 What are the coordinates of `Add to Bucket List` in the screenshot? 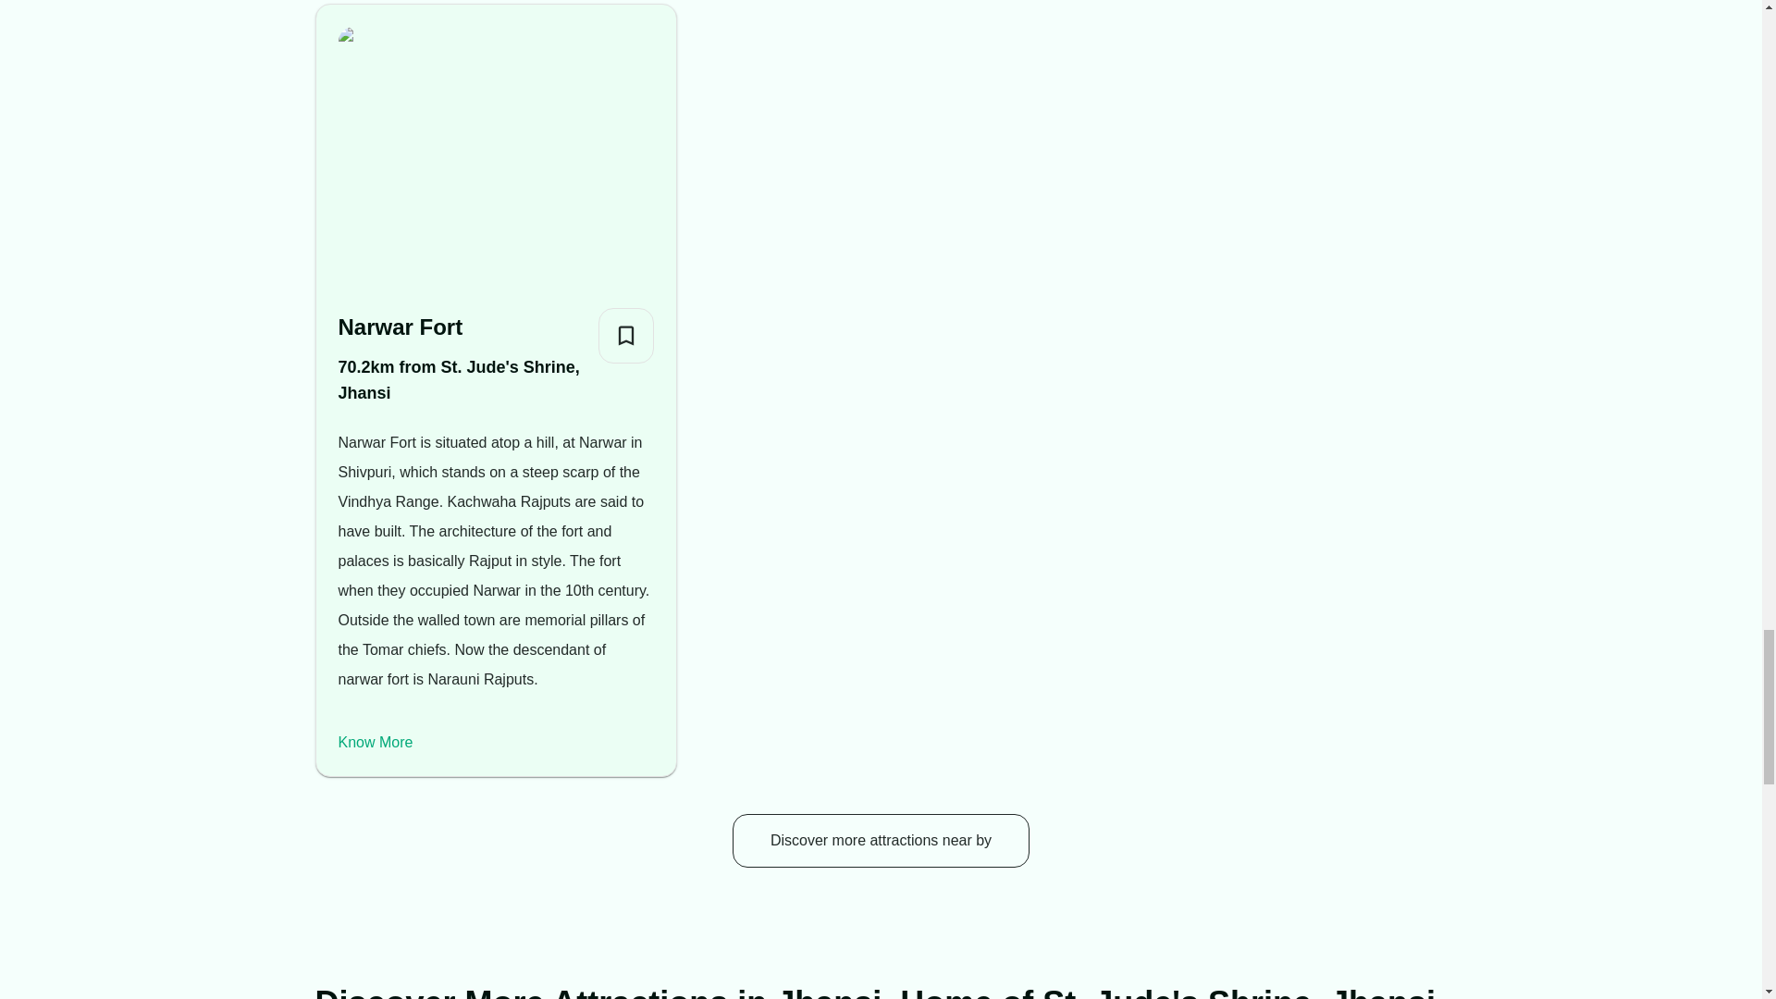 It's located at (625, 335).